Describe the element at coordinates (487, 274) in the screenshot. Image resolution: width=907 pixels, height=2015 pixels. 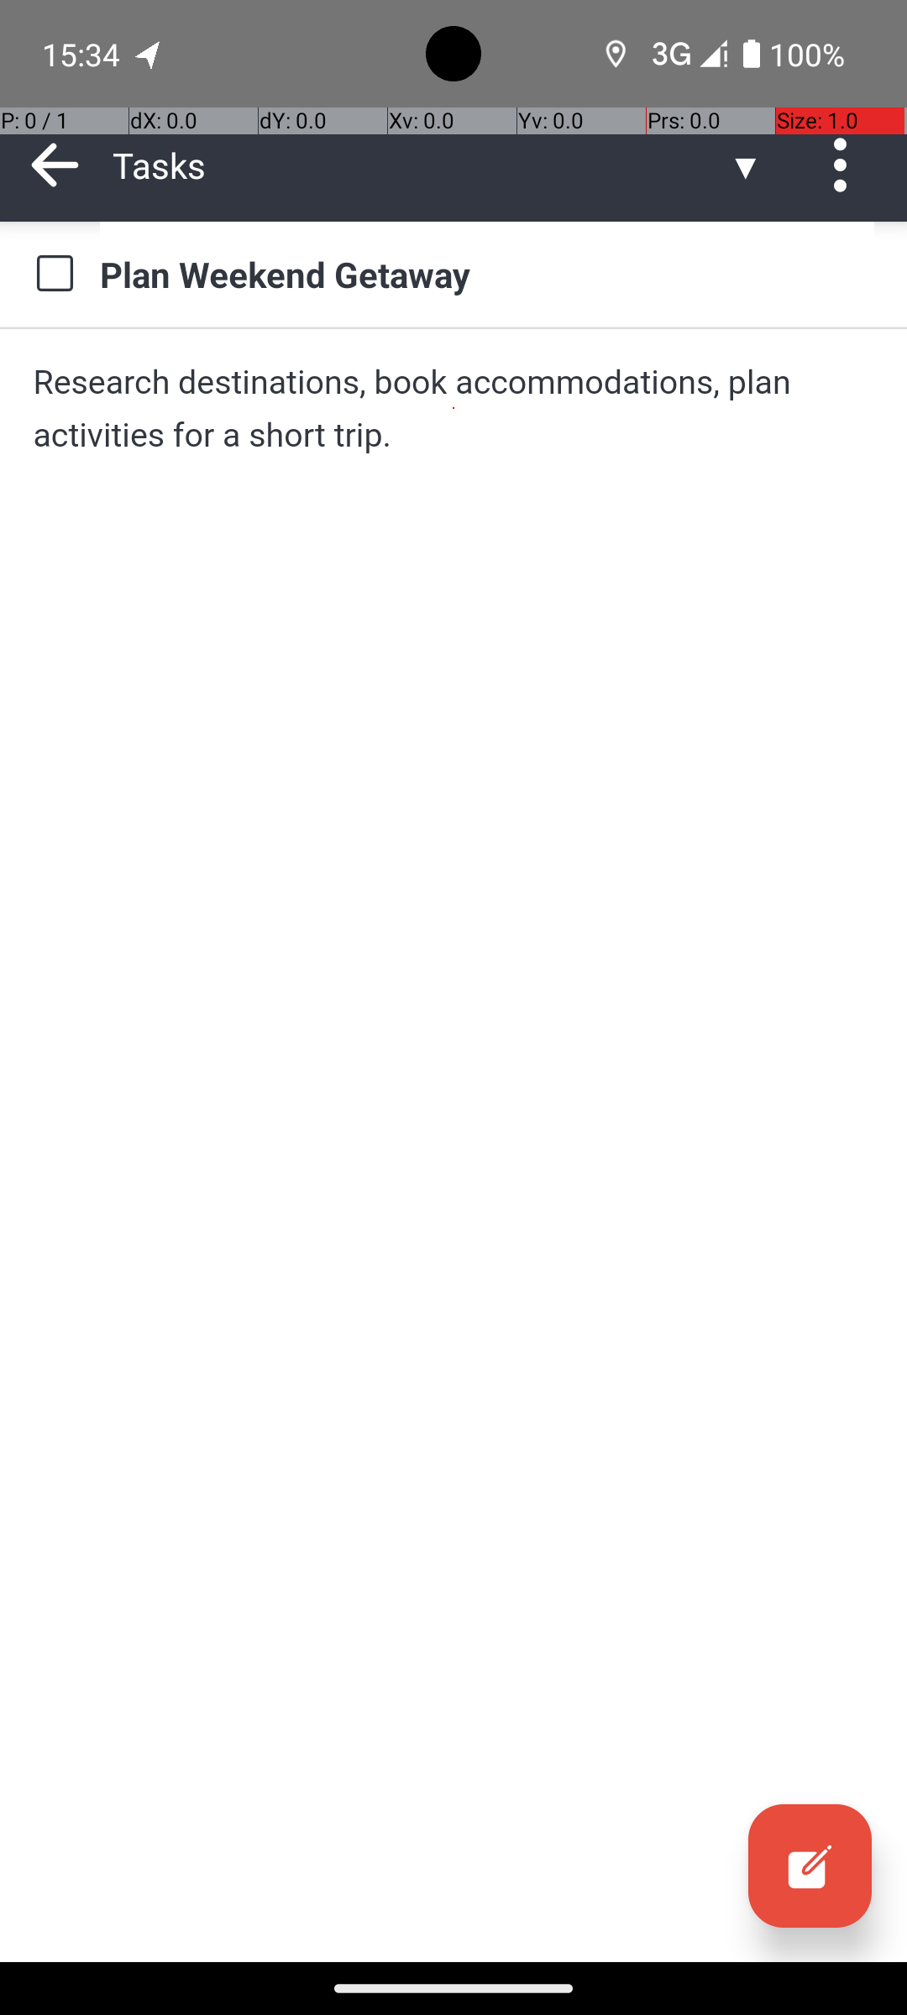
I see `Plan Weekend Getaway` at that location.